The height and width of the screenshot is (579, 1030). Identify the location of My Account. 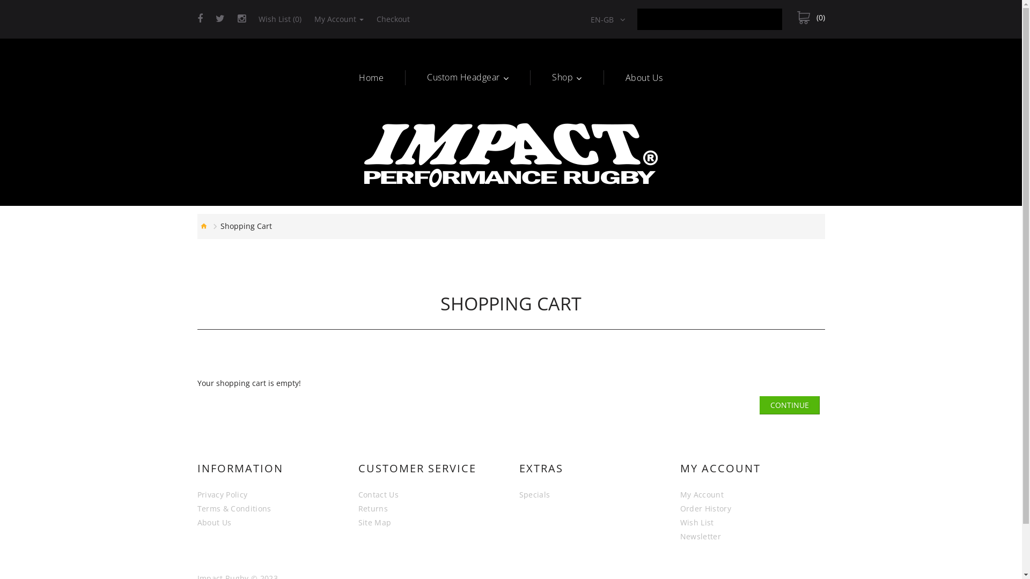
(339, 19).